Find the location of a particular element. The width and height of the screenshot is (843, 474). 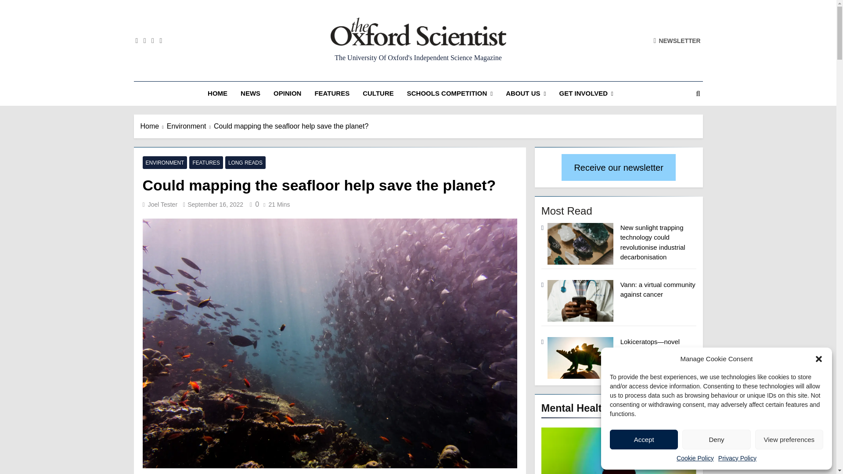

View preferences is located at coordinates (789, 439).